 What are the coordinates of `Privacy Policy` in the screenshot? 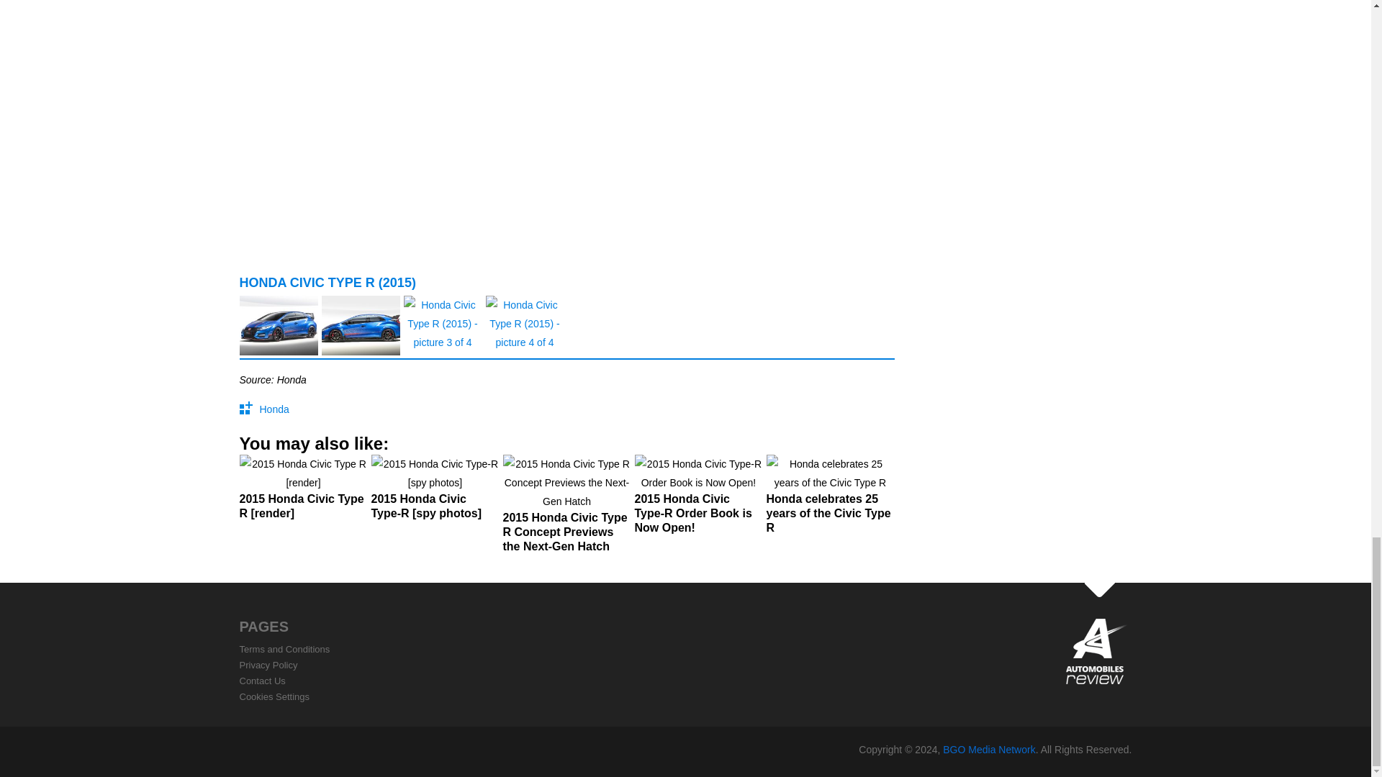 It's located at (268, 665).